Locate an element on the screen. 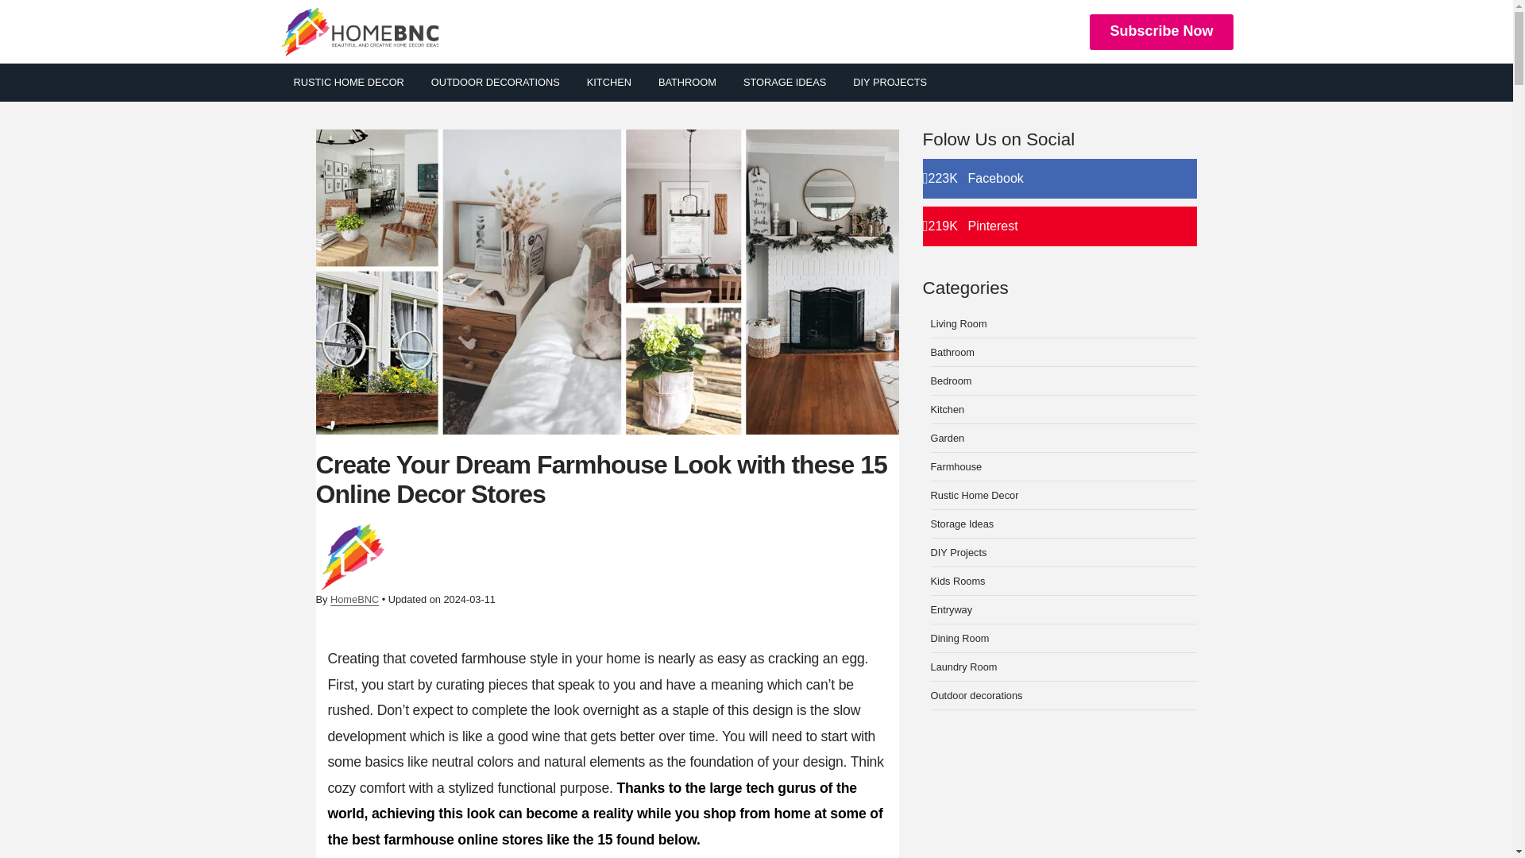 The image size is (1525, 858). RUSTIC HOME DECOR is located at coordinates (952, 381).